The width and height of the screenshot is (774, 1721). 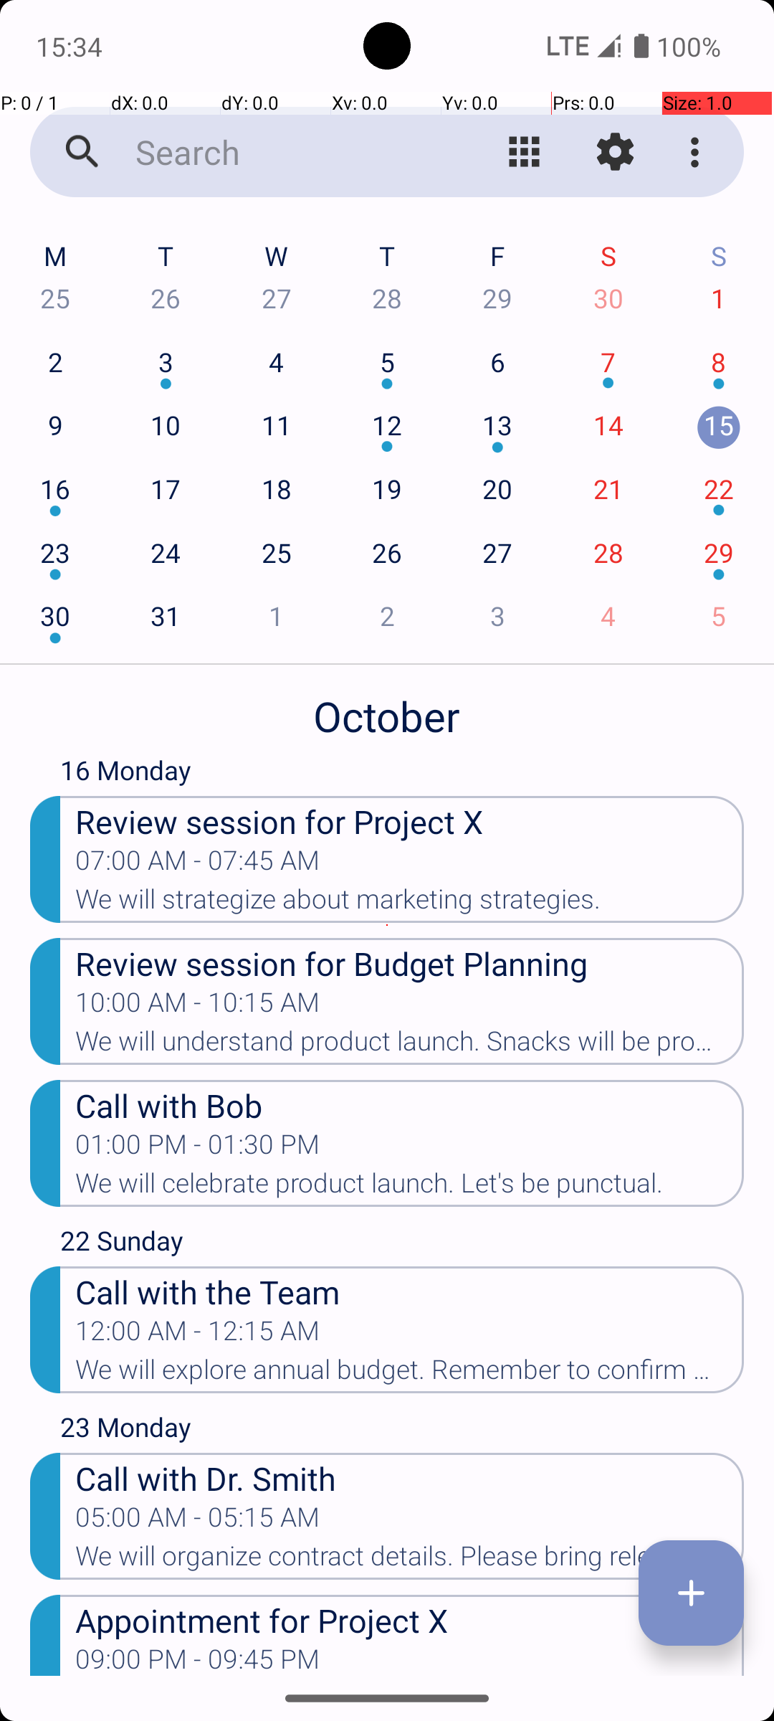 What do you see at coordinates (410, 1046) in the screenshot?
I see `We will understand product launch. Snacks will be provided.` at bounding box center [410, 1046].